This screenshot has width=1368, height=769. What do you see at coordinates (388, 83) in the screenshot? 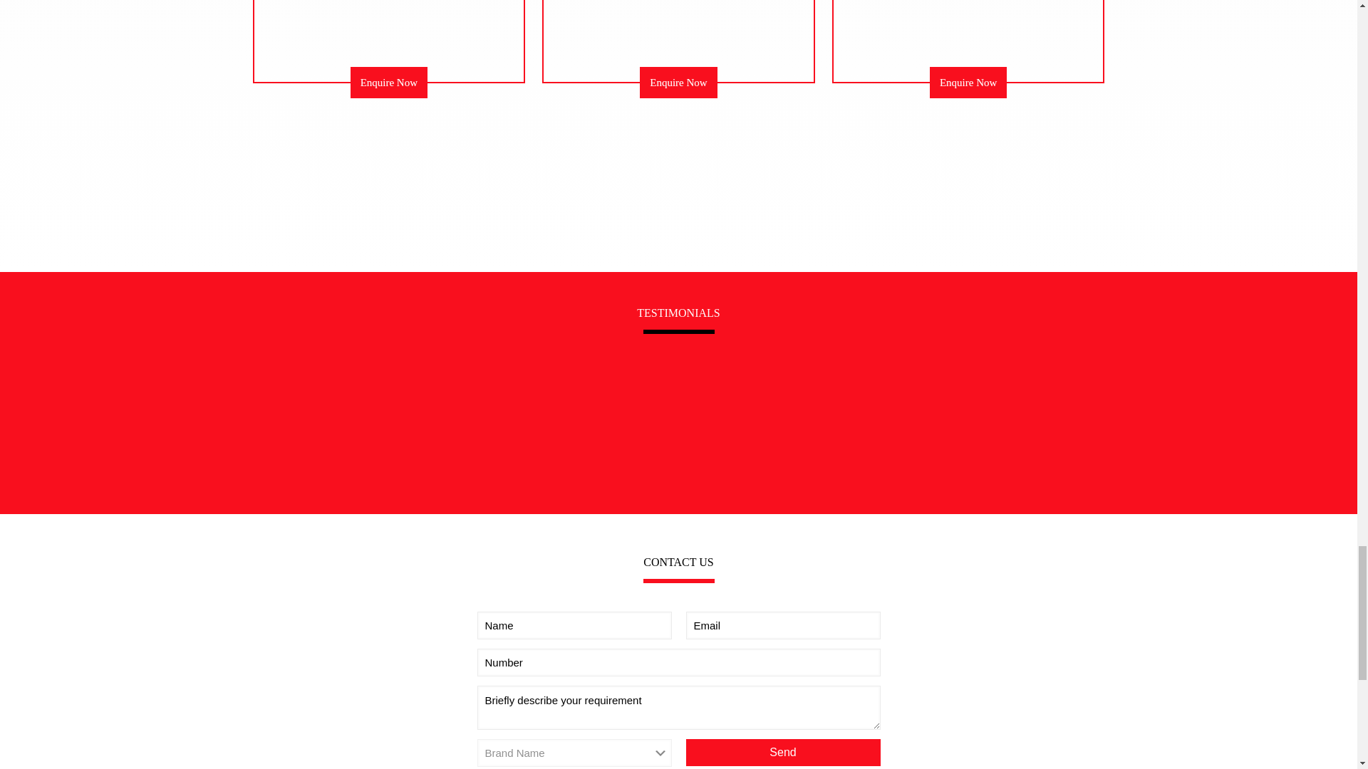
I see `Enquire Now` at bounding box center [388, 83].